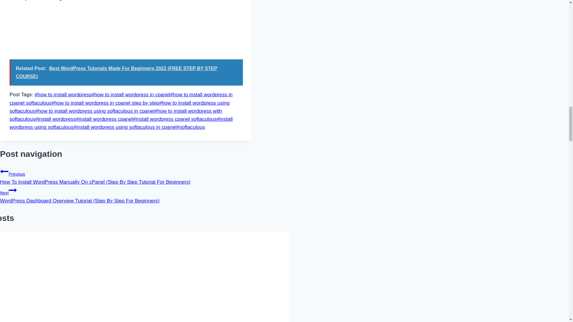 The height and width of the screenshot is (322, 573). What do you see at coordinates (175, 119) in the screenshot?
I see `install wordpress cpanel softaculous` at bounding box center [175, 119].